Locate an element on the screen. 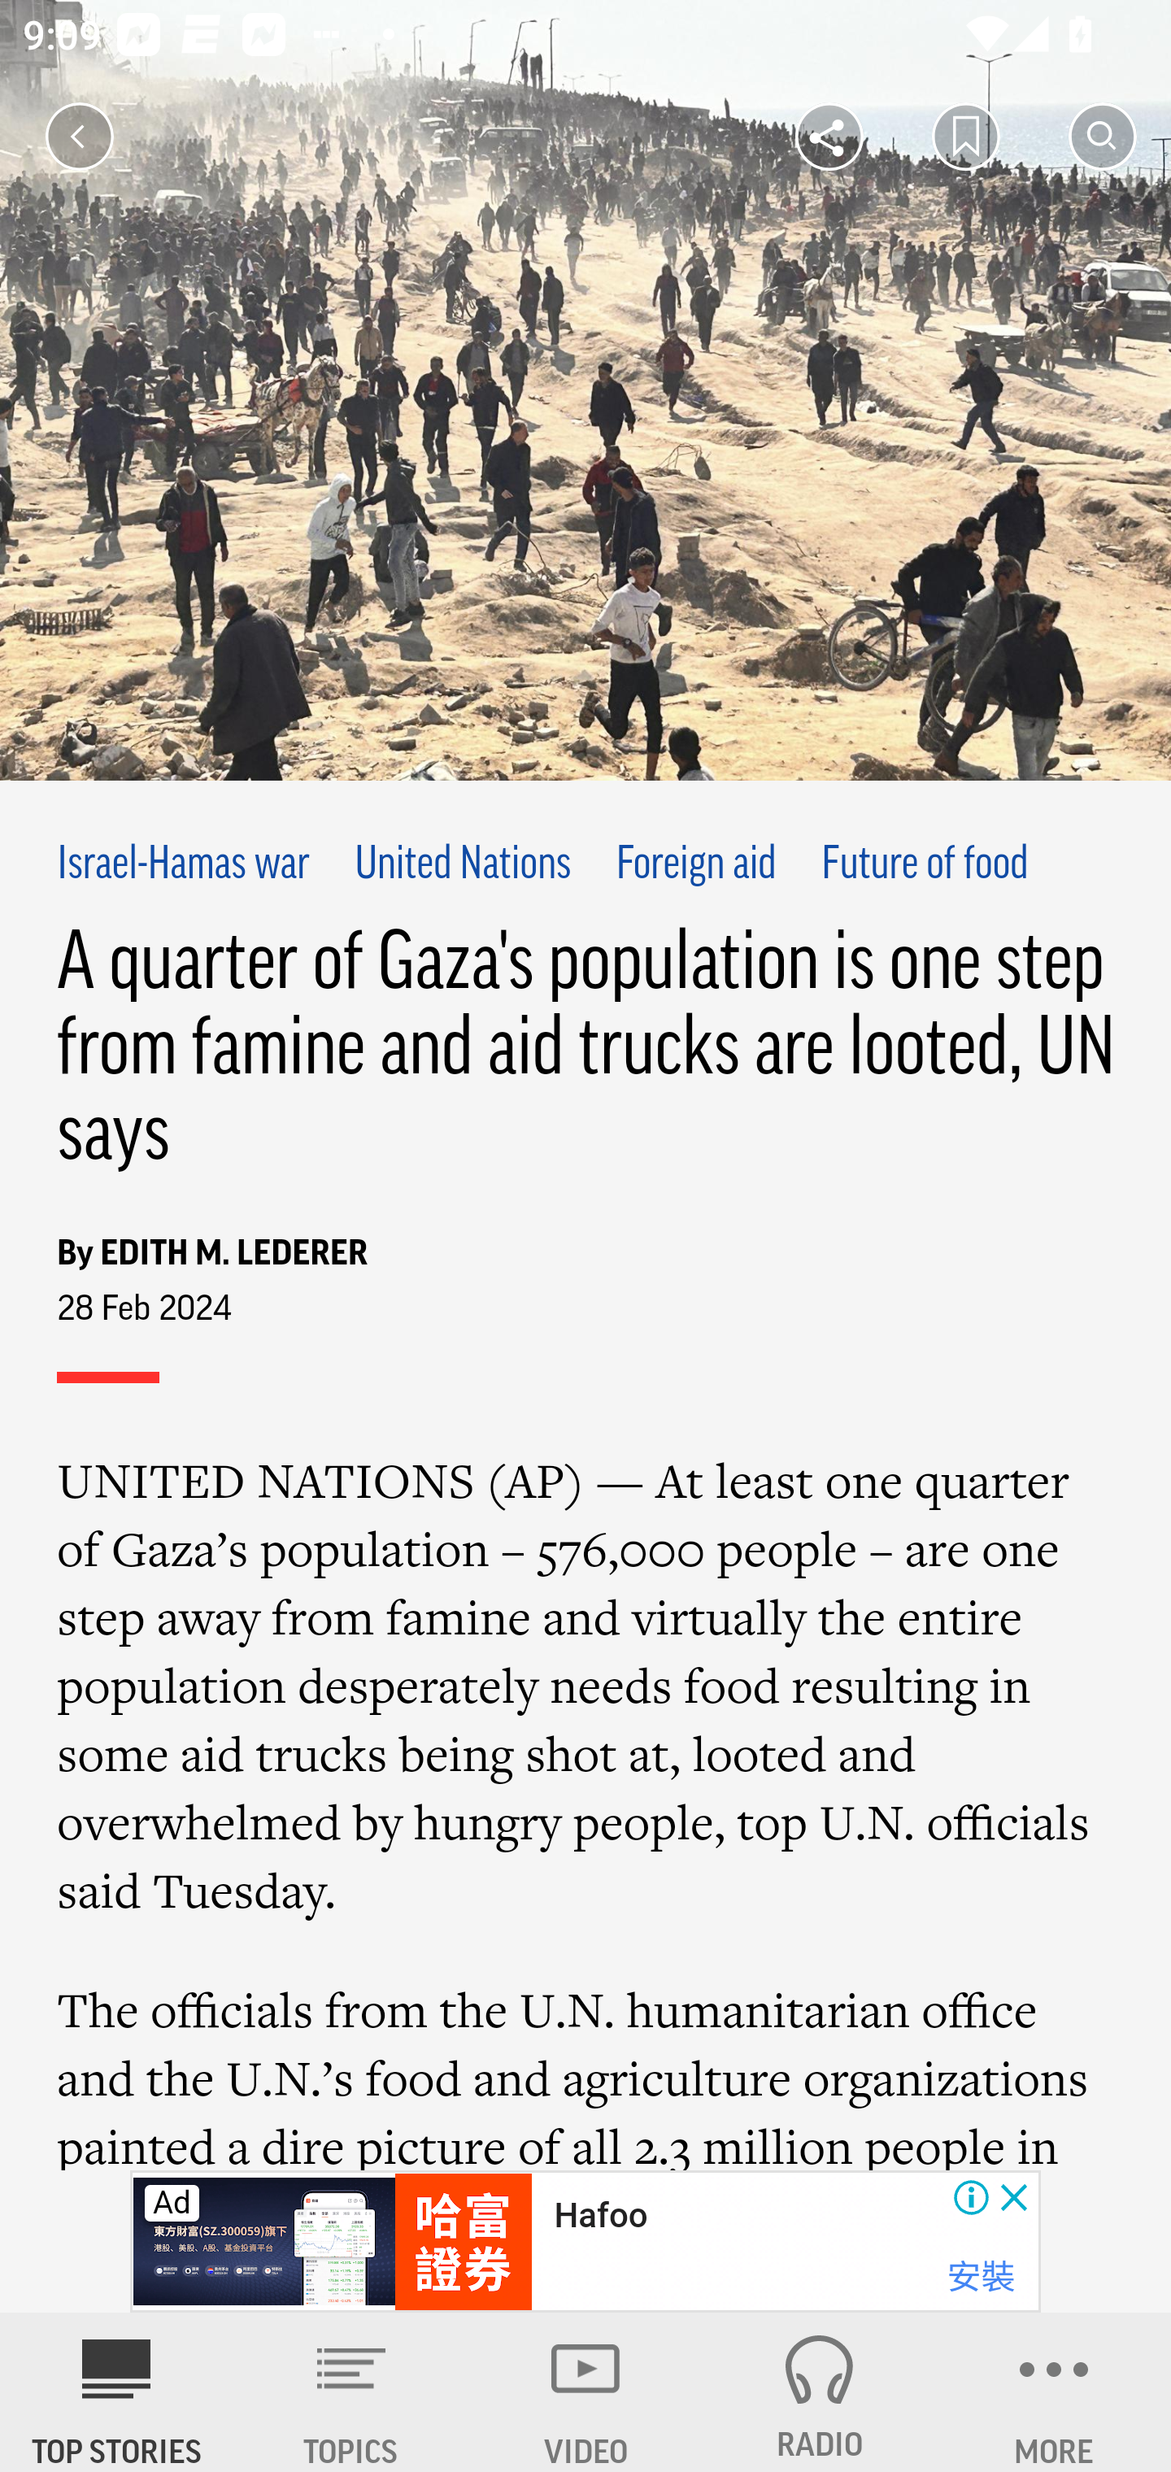 This screenshot has width=1171, height=2472. MORE is located at coordinates (1054, 2392).